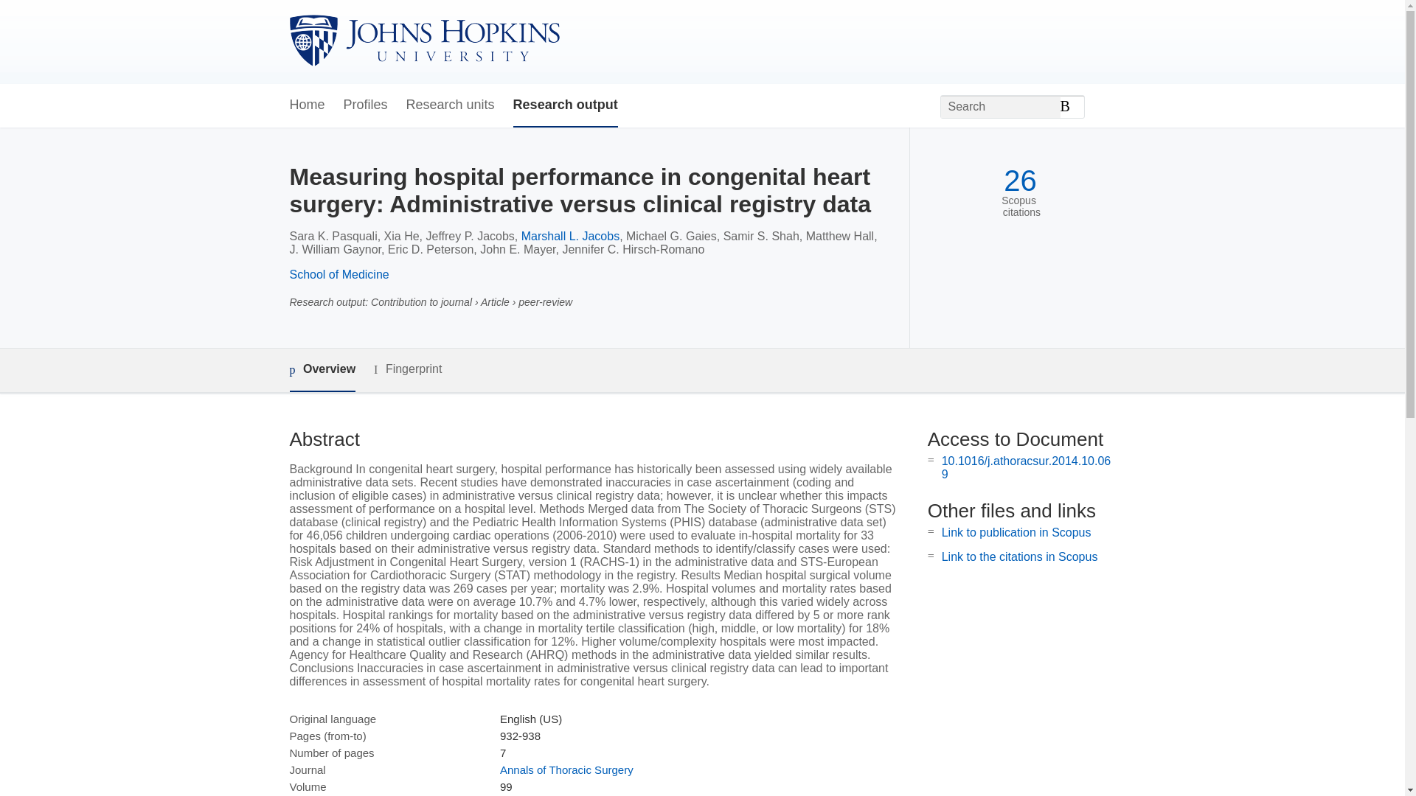  I want to click on 26, so click(1020, 181).